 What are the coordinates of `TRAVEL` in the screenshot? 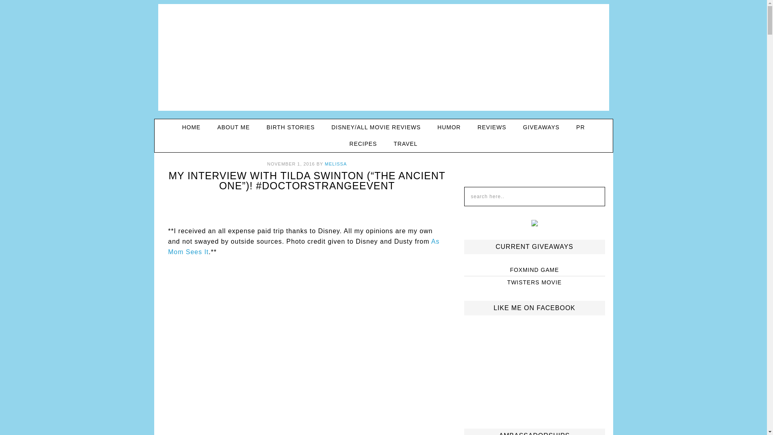 It's located at (405, 144).